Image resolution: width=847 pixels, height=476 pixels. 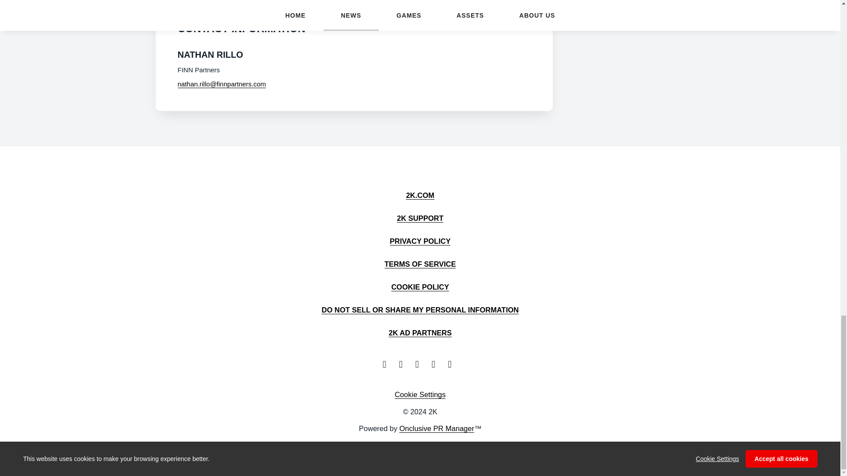 I want to click on PRIVACY POLICY, so click(x=420, y=241).